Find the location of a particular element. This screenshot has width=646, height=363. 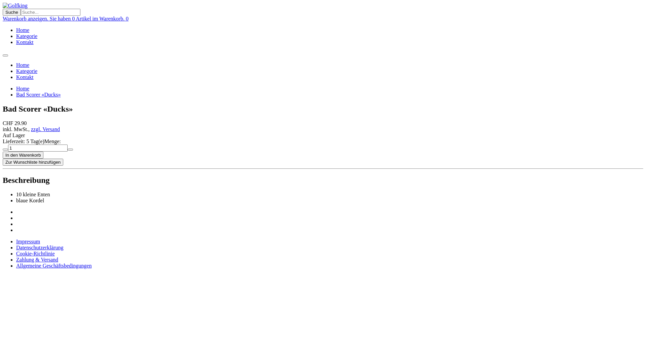

Kategorie is located at coordinates (27, 36).